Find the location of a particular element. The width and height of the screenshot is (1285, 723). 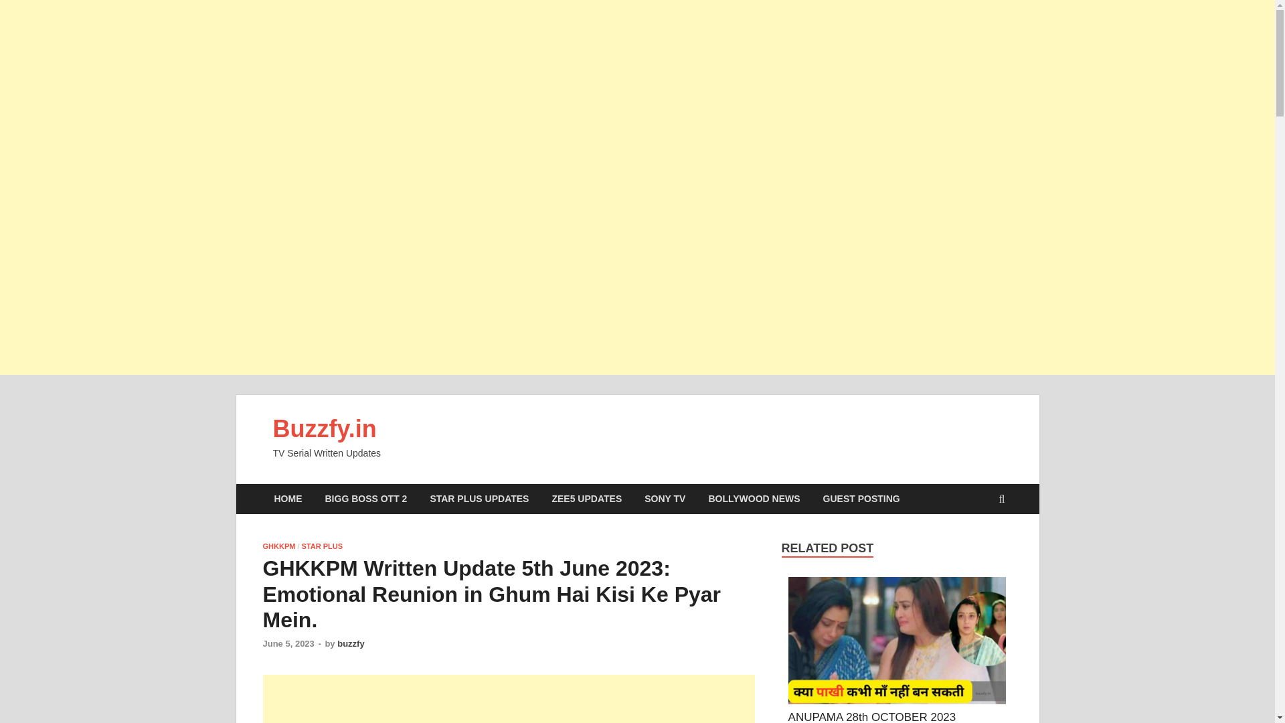

Advertisement is located at coordinates (508, 699).